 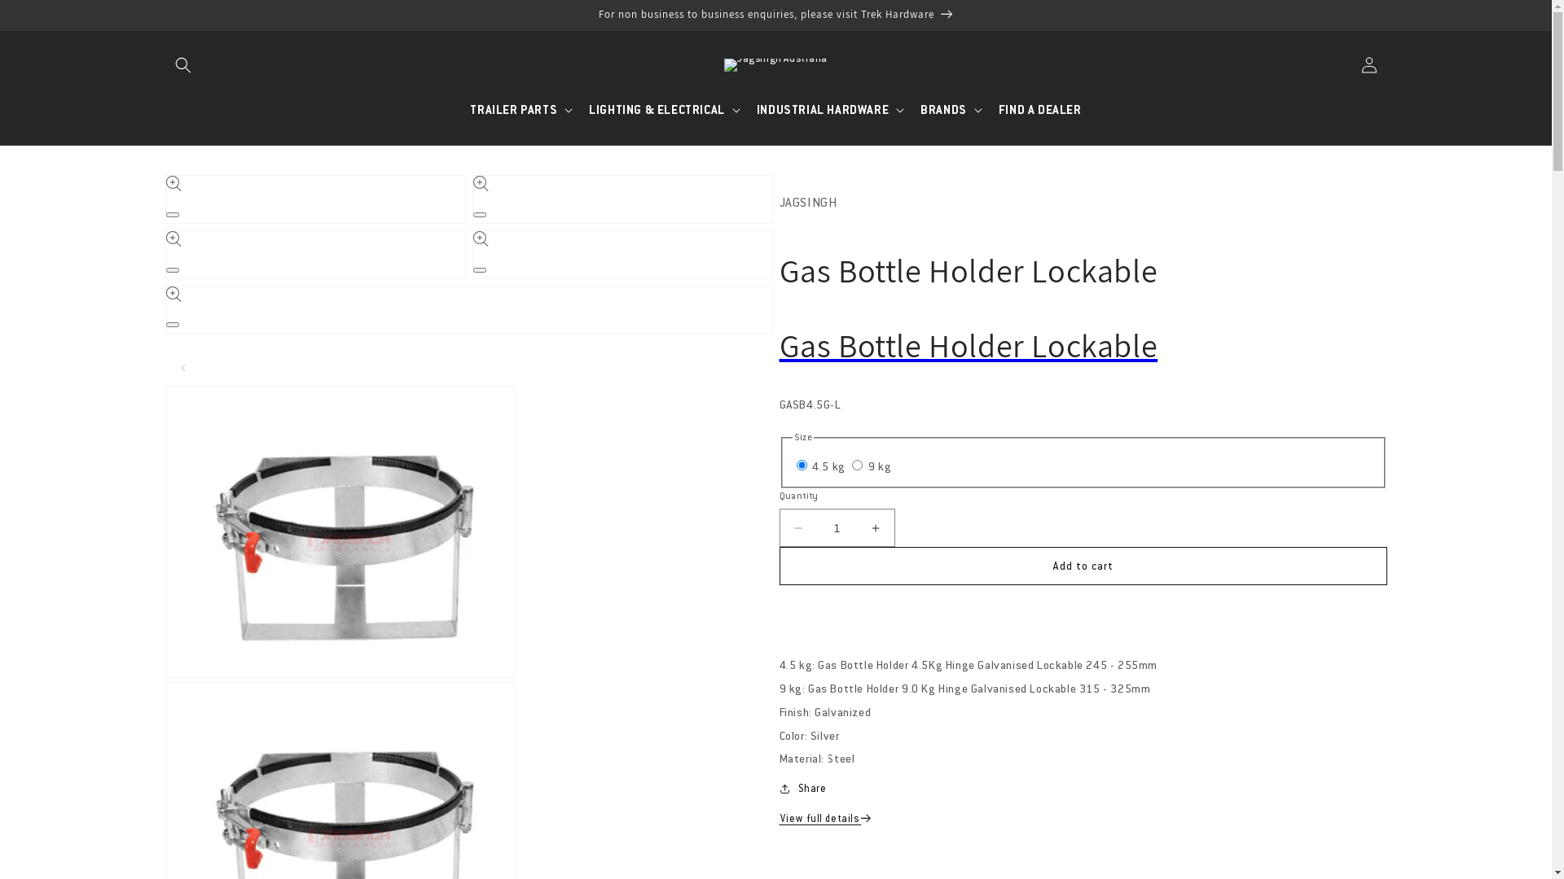 What do you see at coordinates (1040, 110) in the screenshot?
I see `FIND A DEALER` at bounding box center [1040, 110].